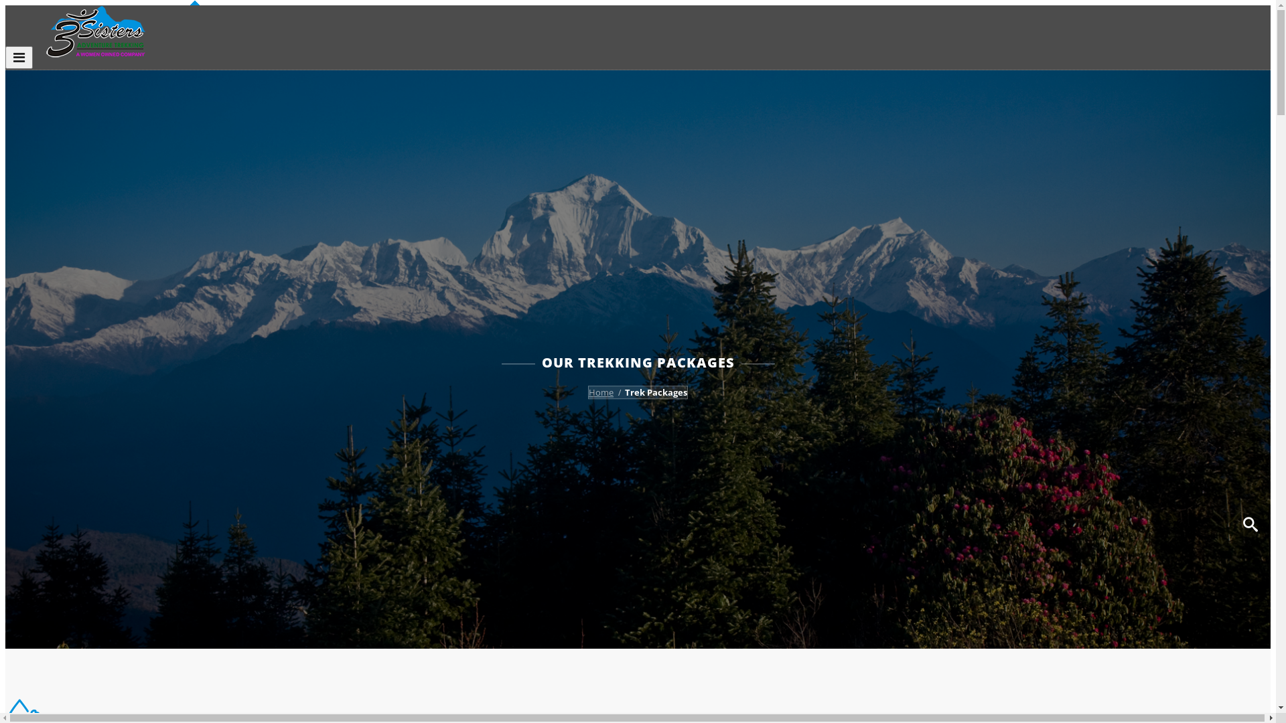  What do you see at coordinates (1196, 135) in the screenshot?
I see `Empowering Women of Nepal` at bounding box center [1196, 135].